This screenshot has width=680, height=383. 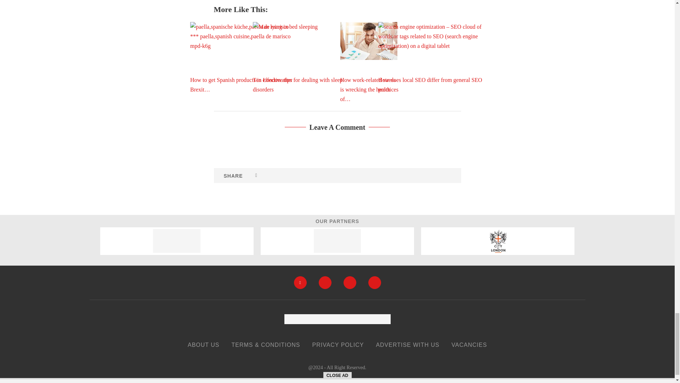 What do you see at coordinates (306, 57) in the screenshot?
I see `Ten effective tips for dealing with sleep disorders` at bounding box center [306, 57].